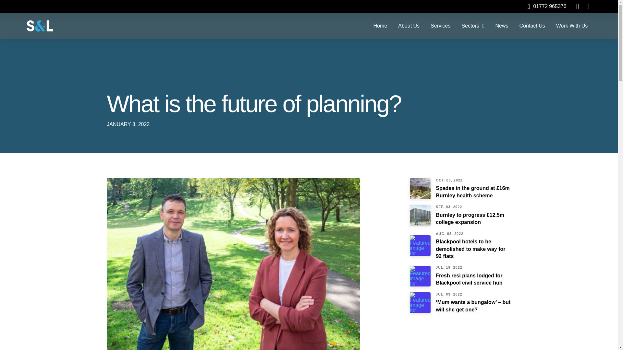 The width and height of the screenshot is (623, 350). I want to click on Contact Us, so click(532, 26).